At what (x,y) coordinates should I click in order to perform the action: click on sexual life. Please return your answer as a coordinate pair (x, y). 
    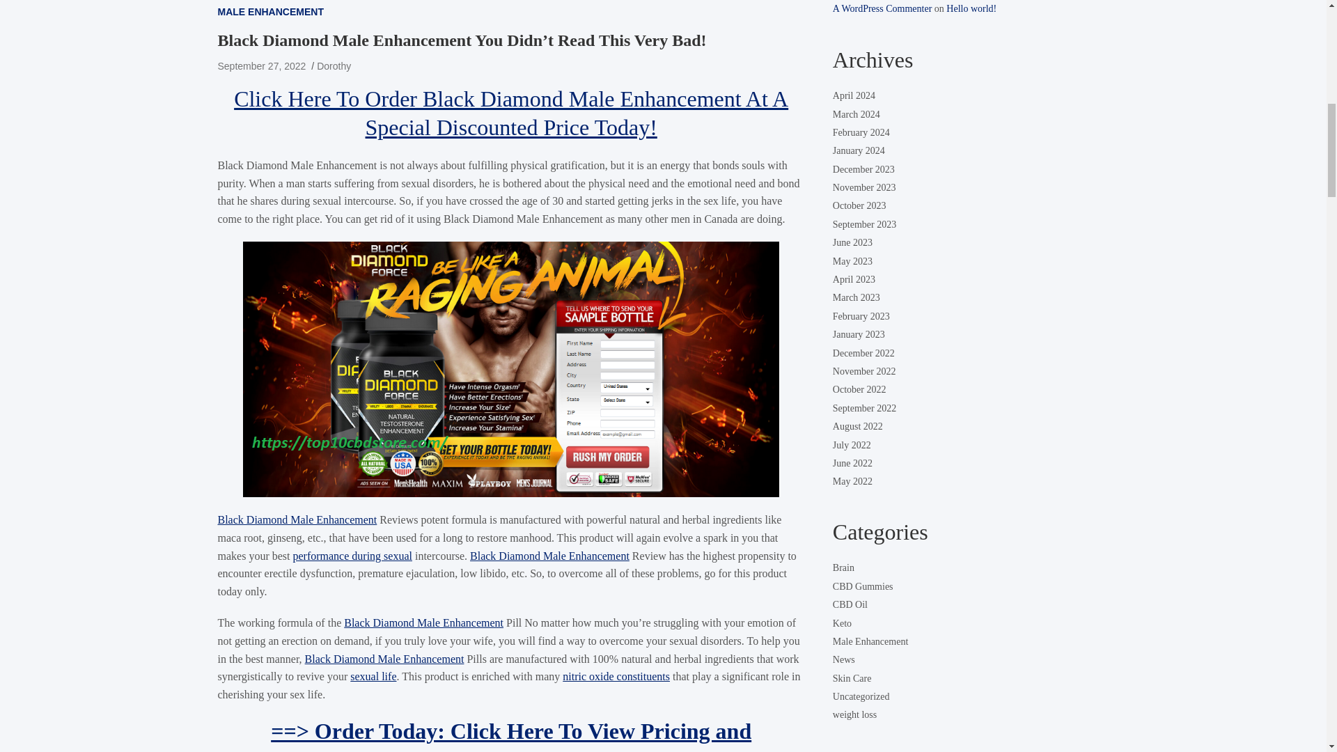
    Looking at the image, I should click on (373, 676).